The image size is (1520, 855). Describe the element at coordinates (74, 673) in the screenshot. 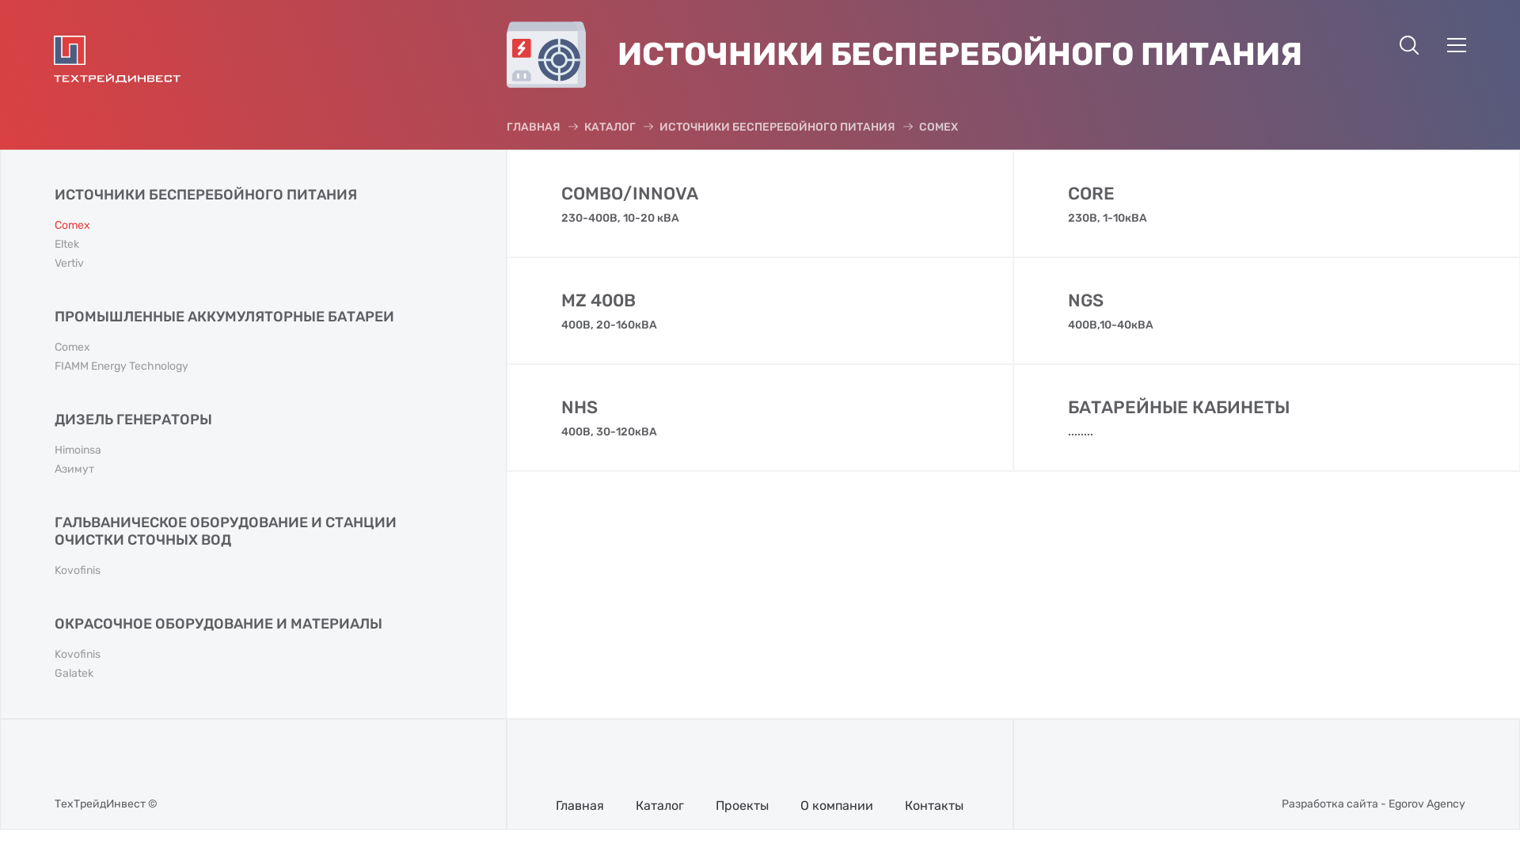

I see `Galatek` at that location.